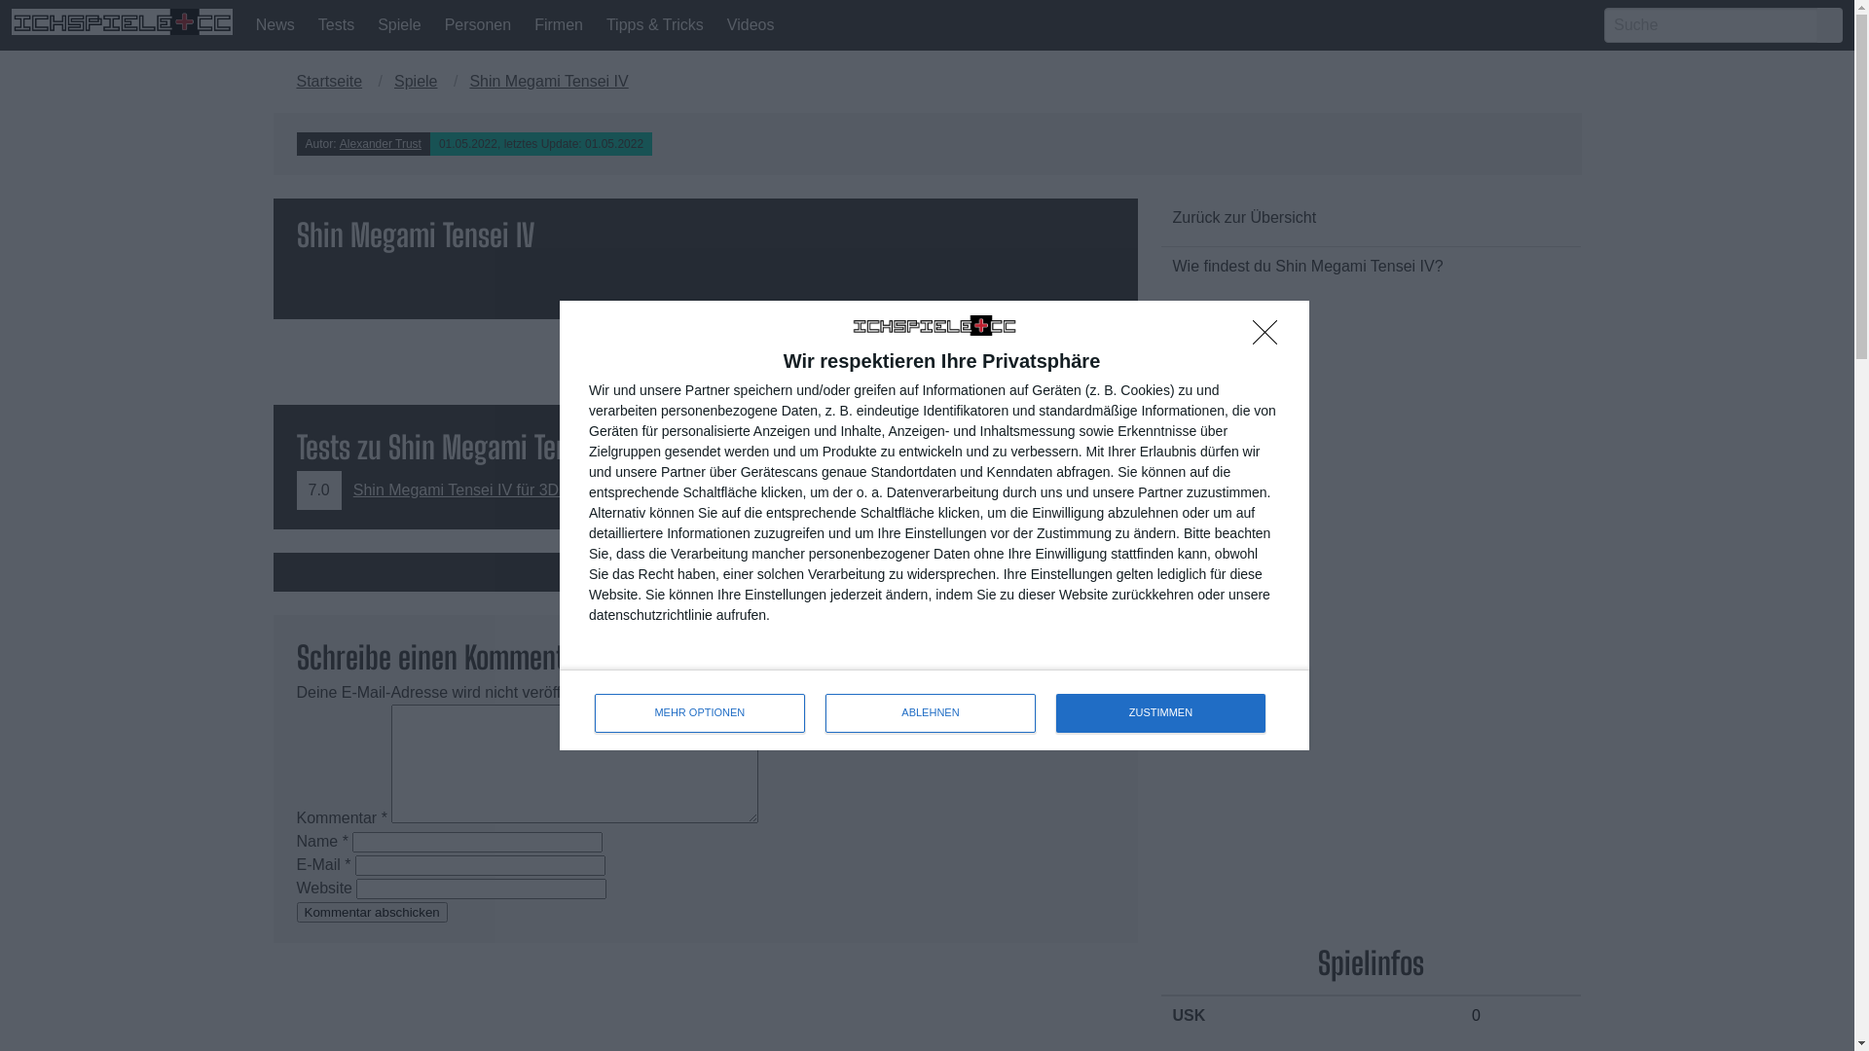  Describe the element at coordinates (559, 25) in the screenshot. I see `Firmen` at that location.